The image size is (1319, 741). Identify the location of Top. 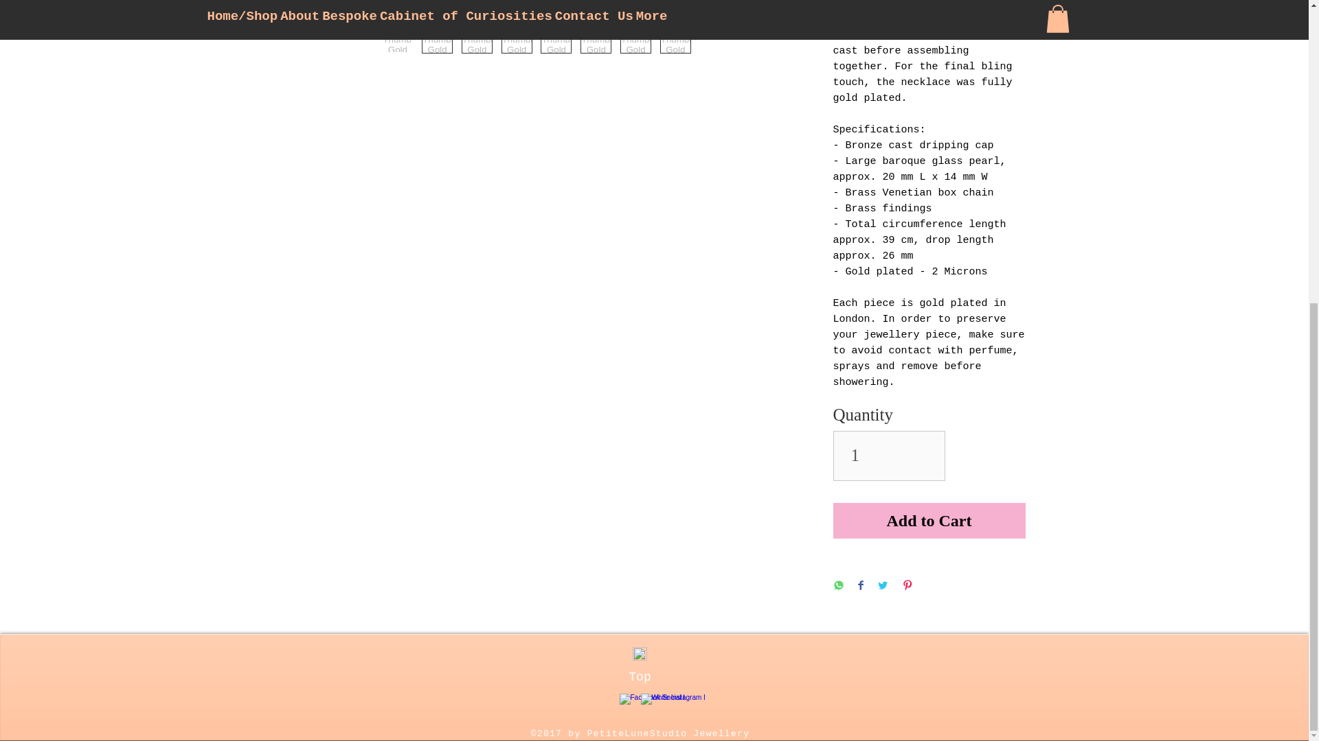
(639, 677).